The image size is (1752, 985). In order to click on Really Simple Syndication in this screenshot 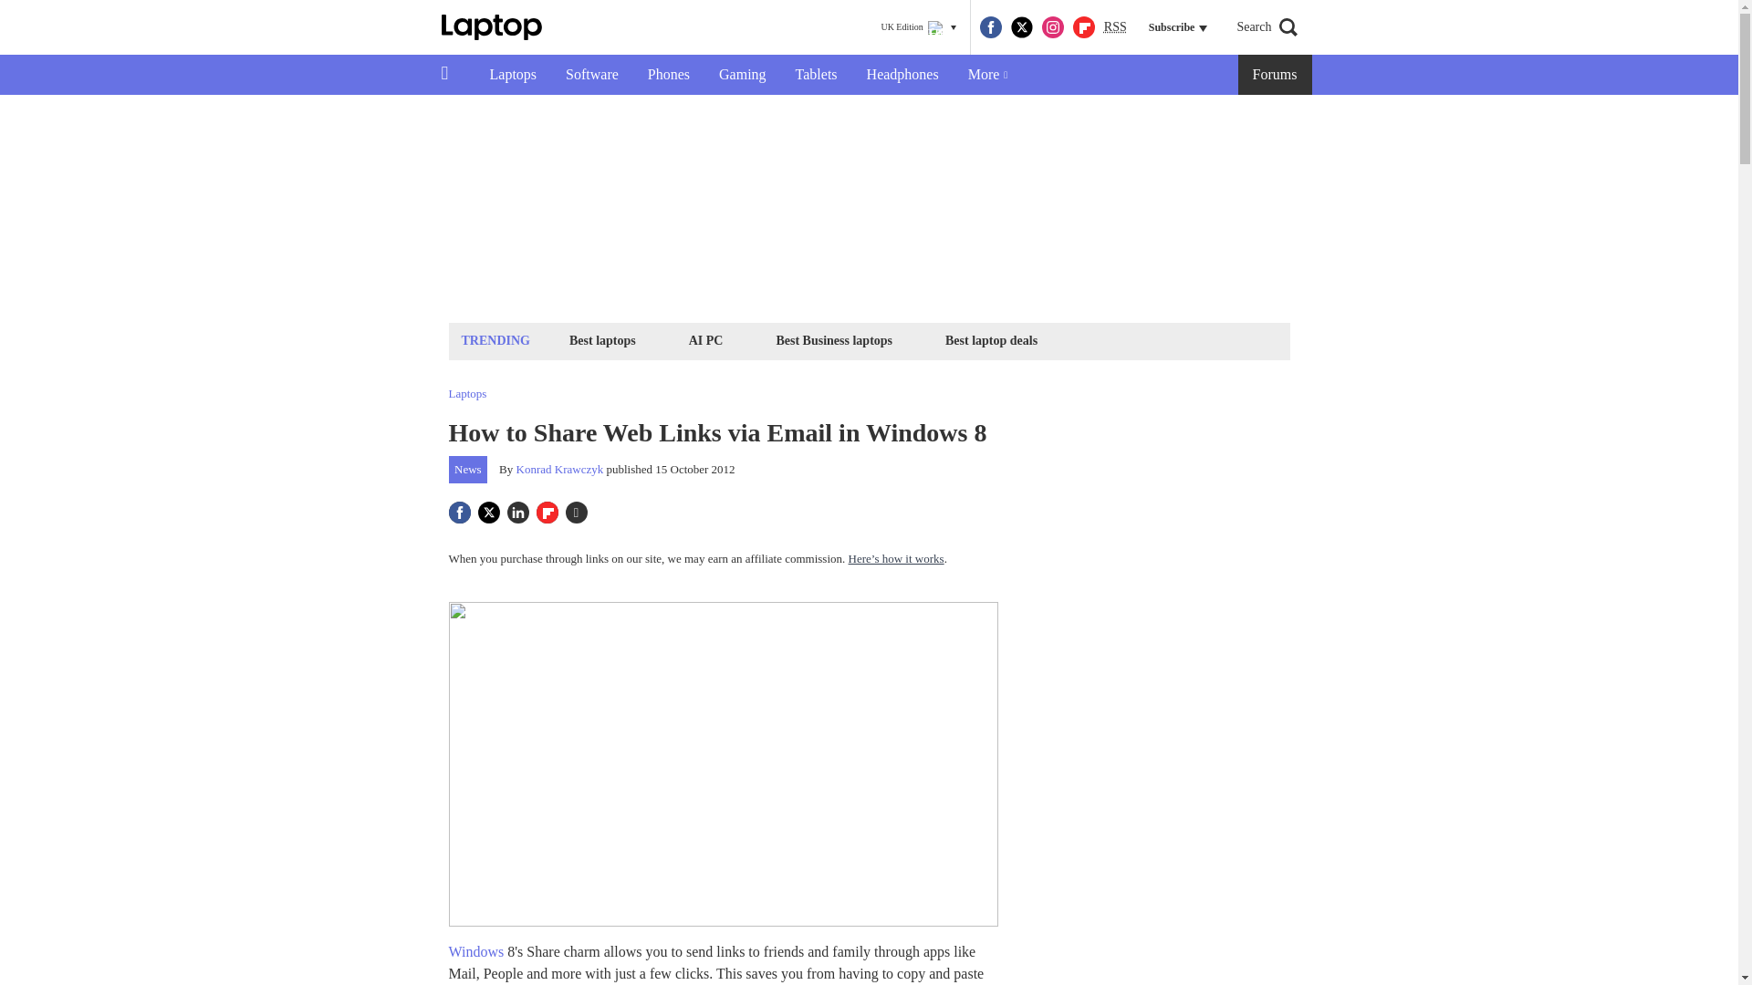, I will do `click(1115, 26)`.